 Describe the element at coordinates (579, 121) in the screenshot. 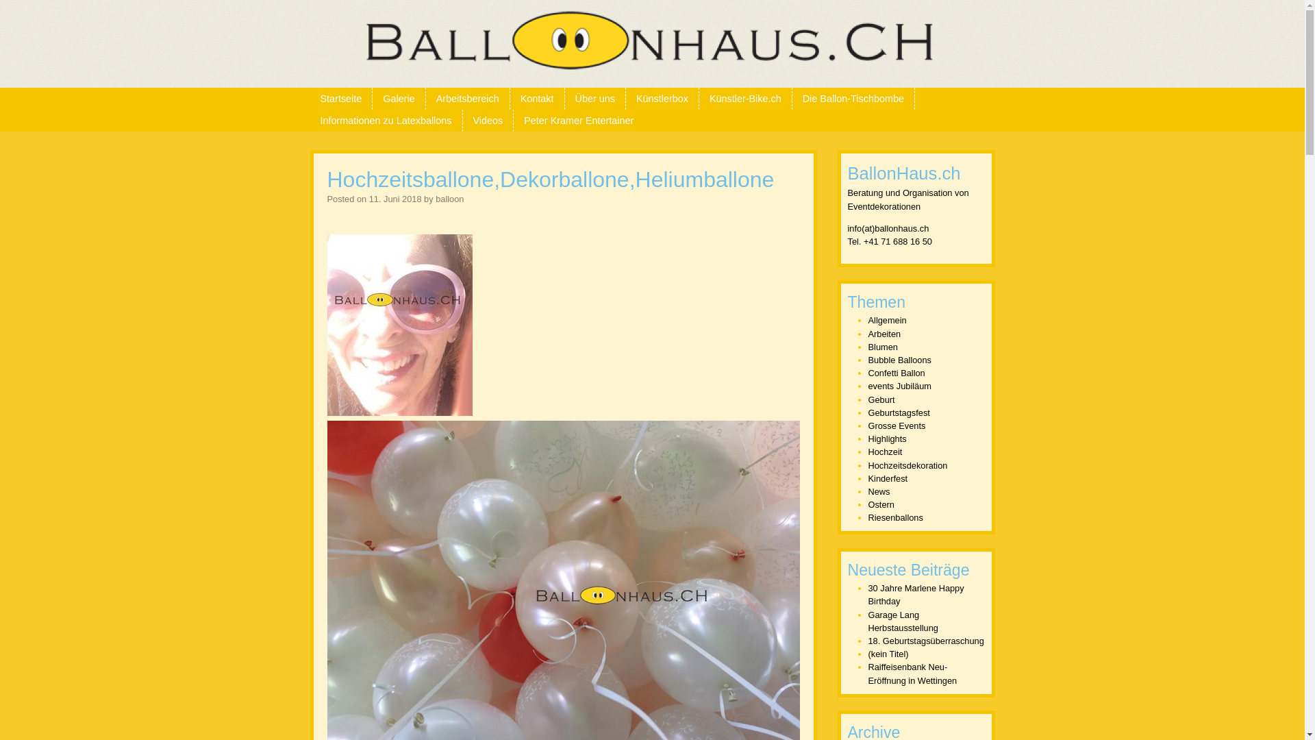

I see `Peter Kramer Entertainer` at that location.